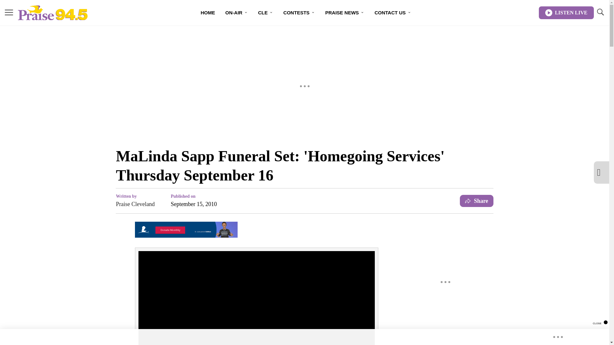  Describe the element at coordinates (9, 12) in the screenshot. I see `MENU` at that location.